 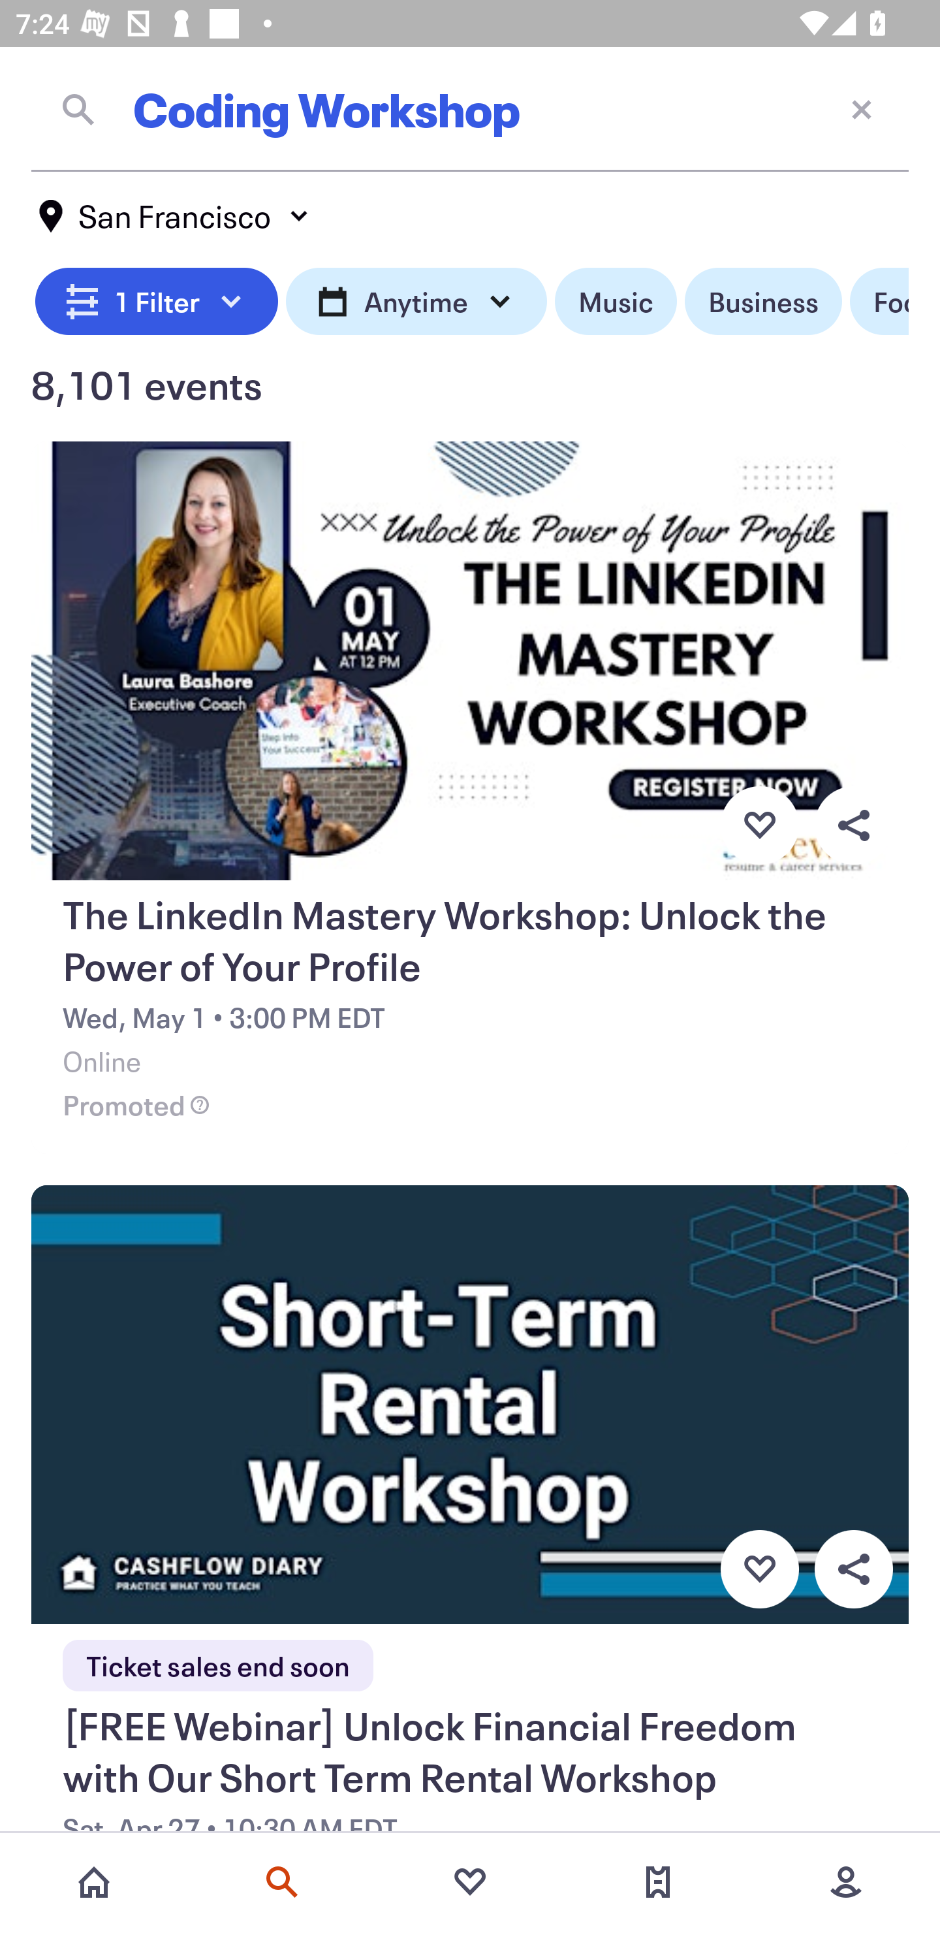 I want to click on San Francisco, so click(x=175, y=216).